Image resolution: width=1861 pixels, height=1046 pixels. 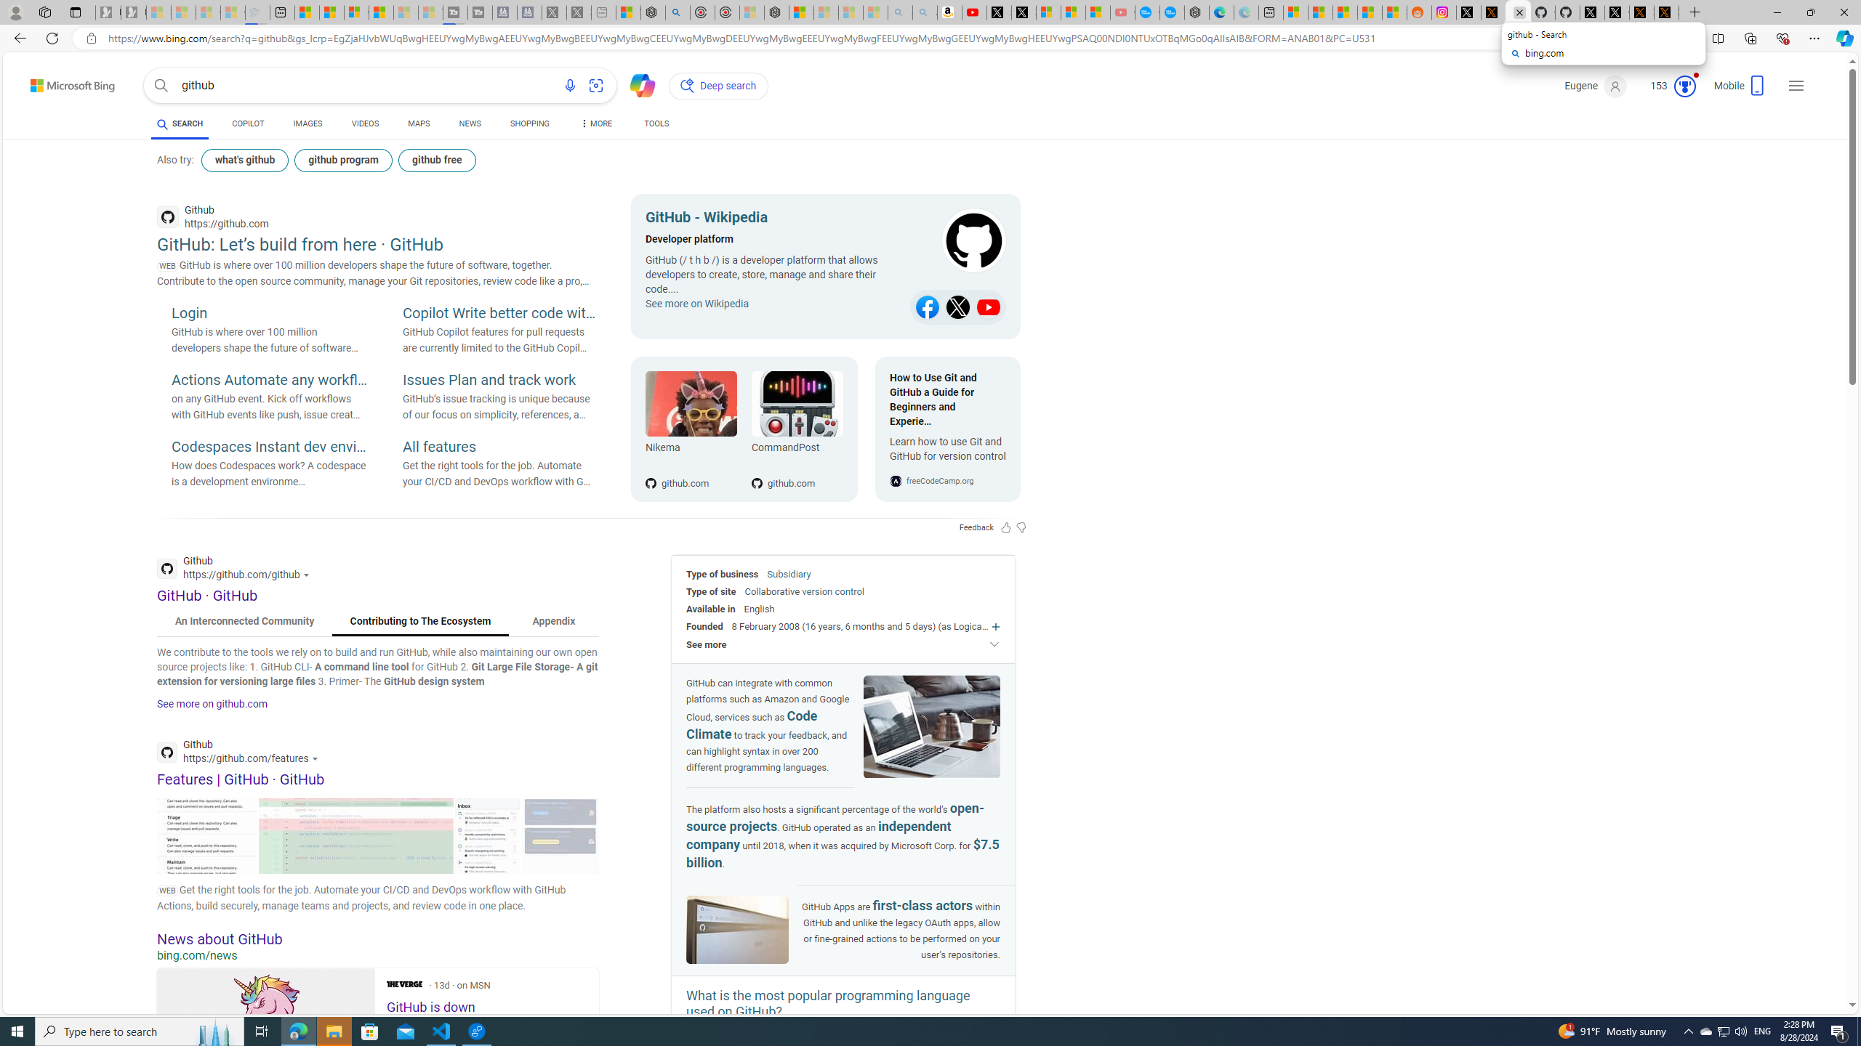 What do you see at coordinates (15, 12) in the screenshot?
I see `Personal Profile` at bounding box center [15, 12].